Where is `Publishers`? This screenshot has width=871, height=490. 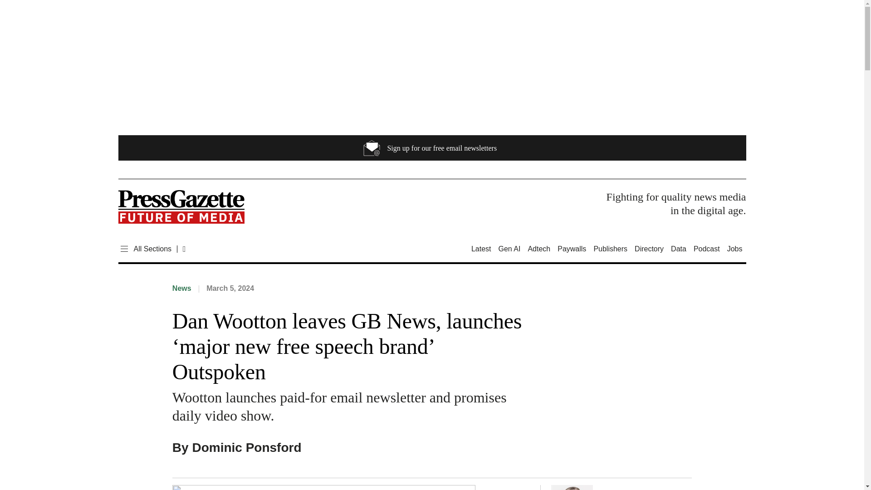 Publishers is located at coordinates (610, 249).